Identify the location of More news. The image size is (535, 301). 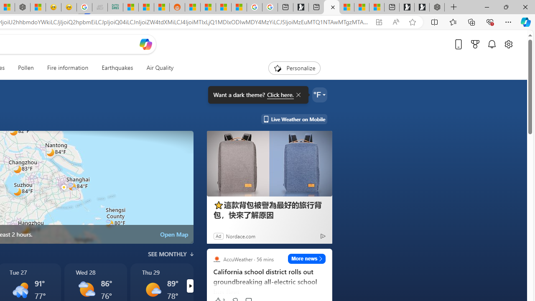
(307, 258).